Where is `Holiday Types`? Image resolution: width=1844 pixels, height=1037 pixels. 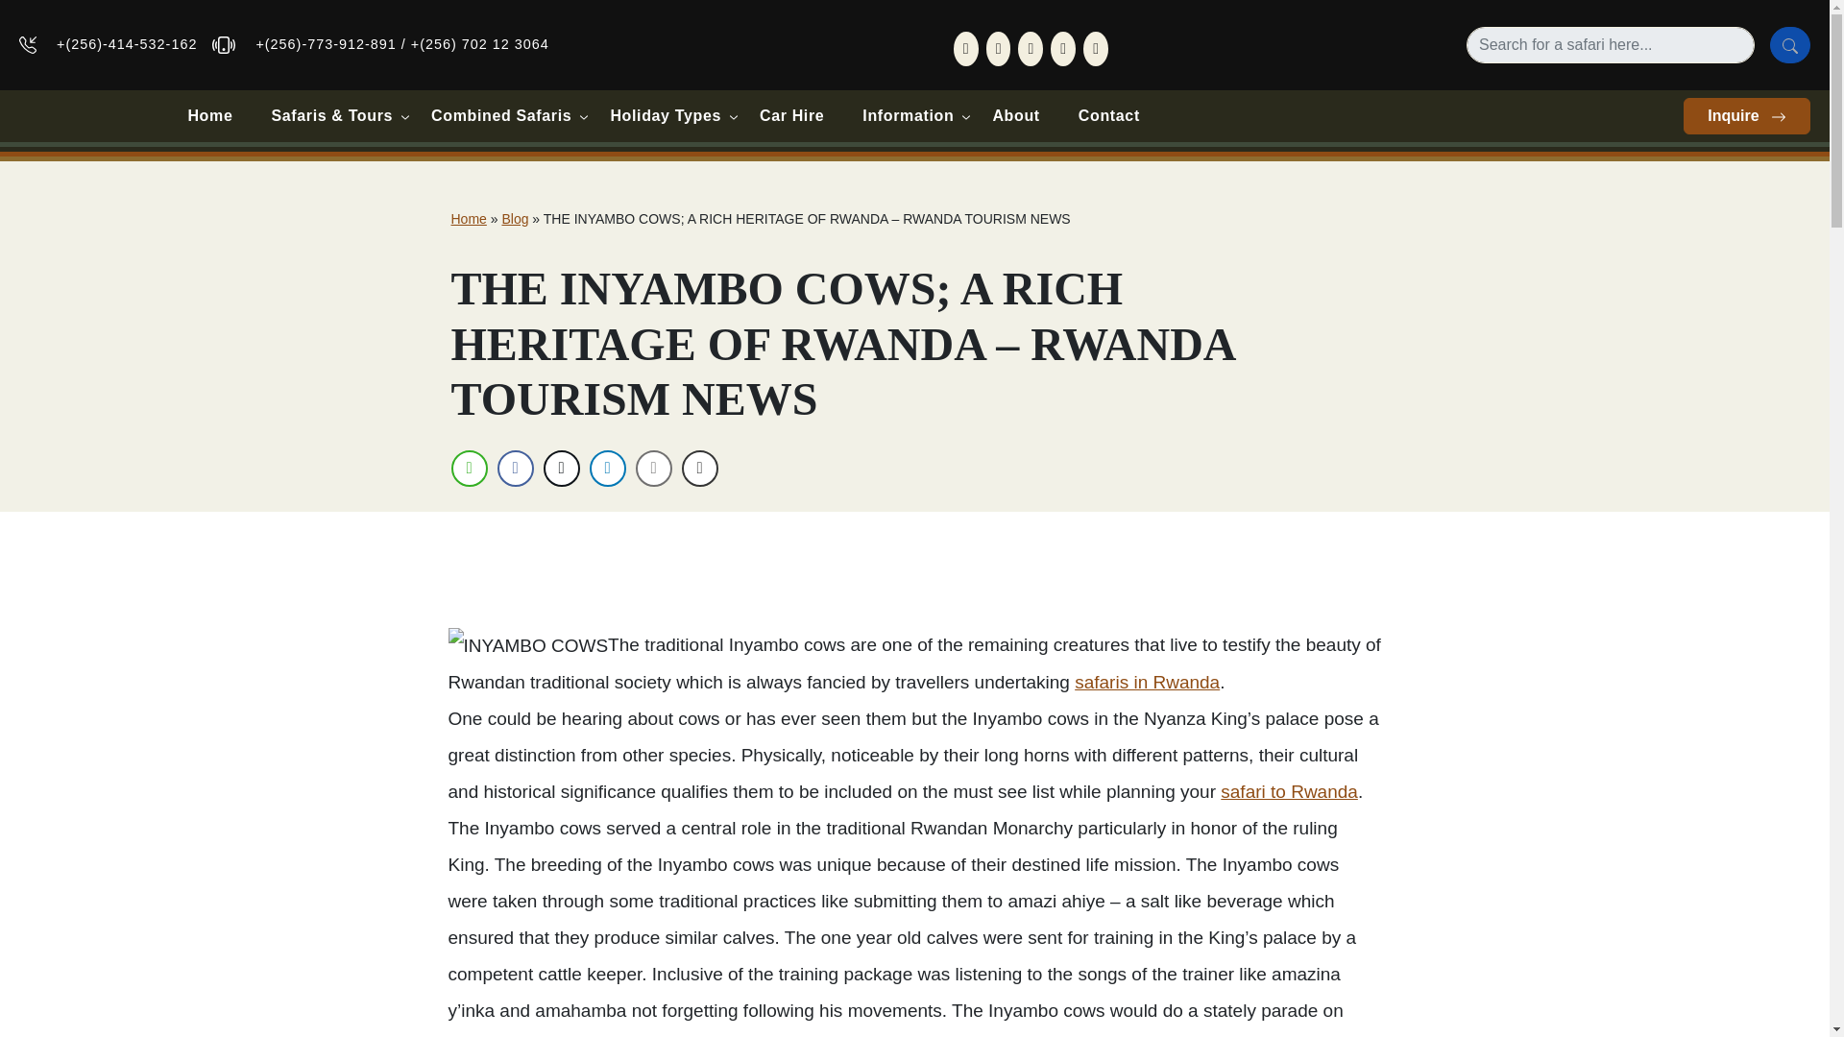 Holiday Types is located at coordinates (665, 115).